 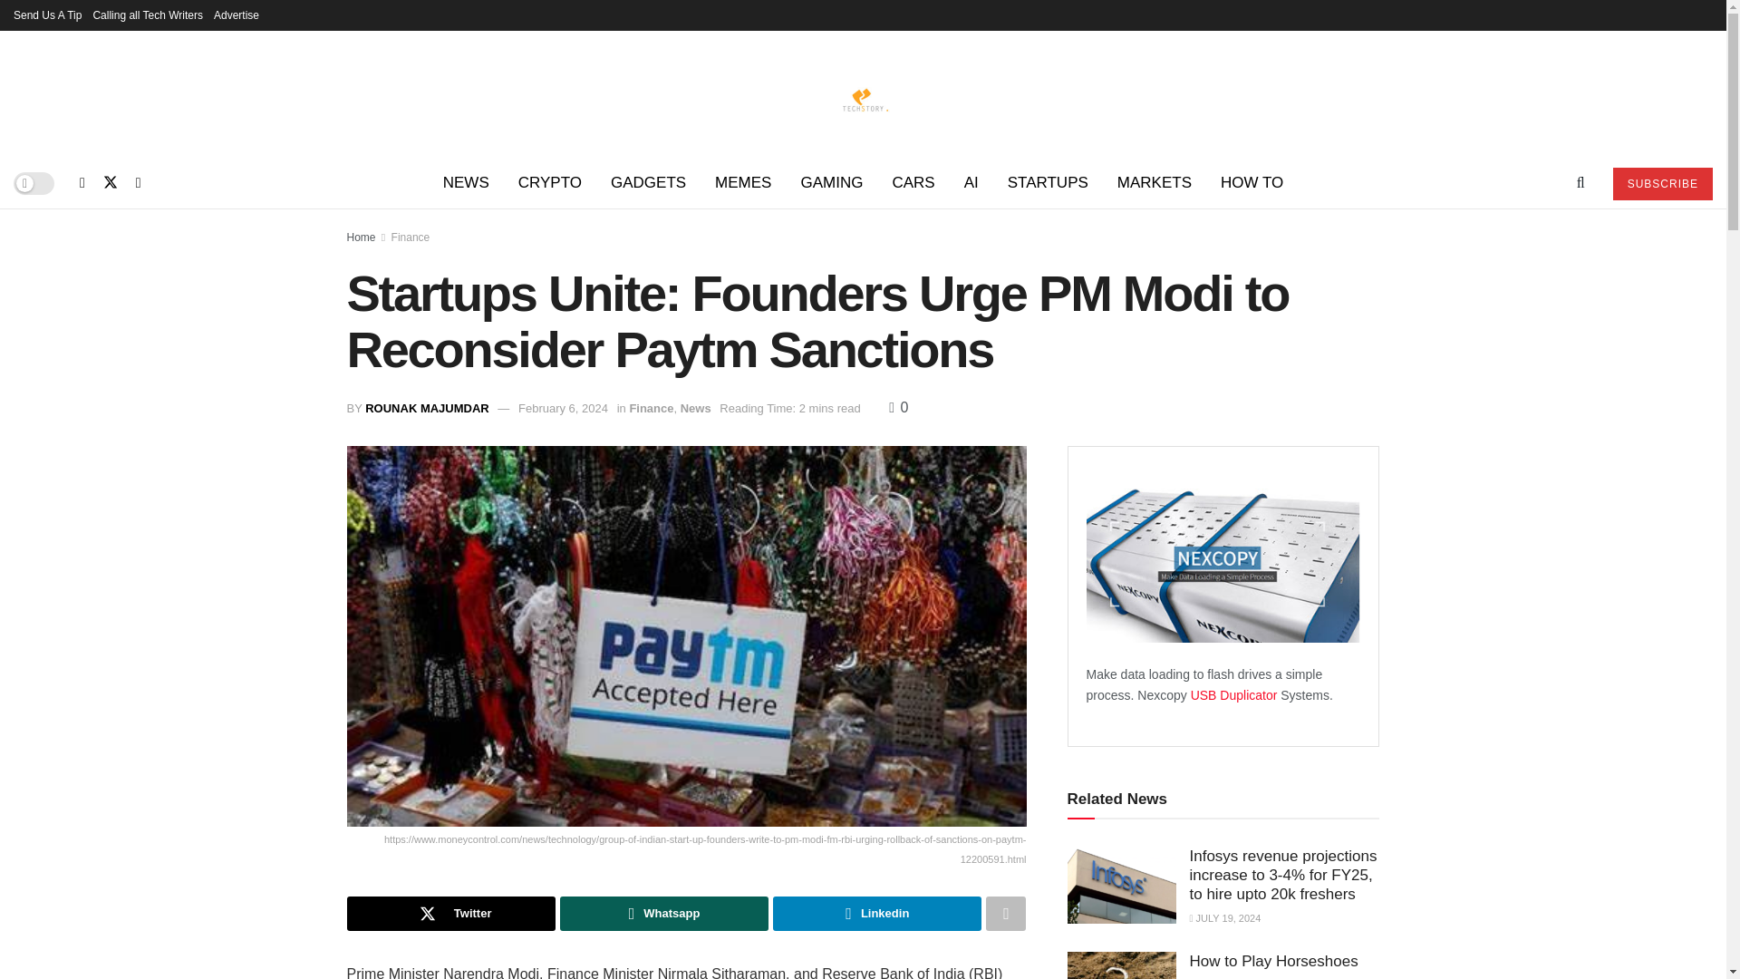 I want to click on MEMES, so click(x=743, y=183).